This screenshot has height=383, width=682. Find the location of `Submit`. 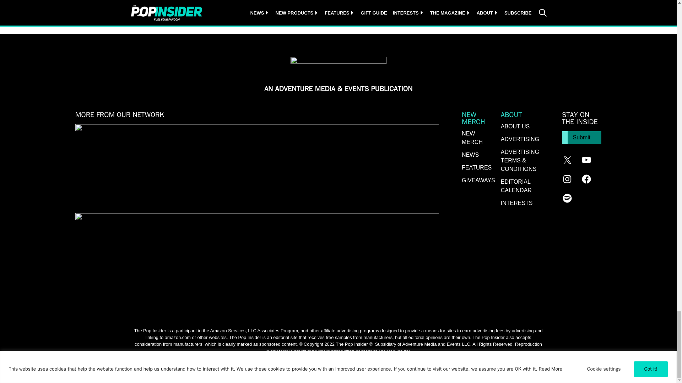

Submit is located at coordinates (582, 138).